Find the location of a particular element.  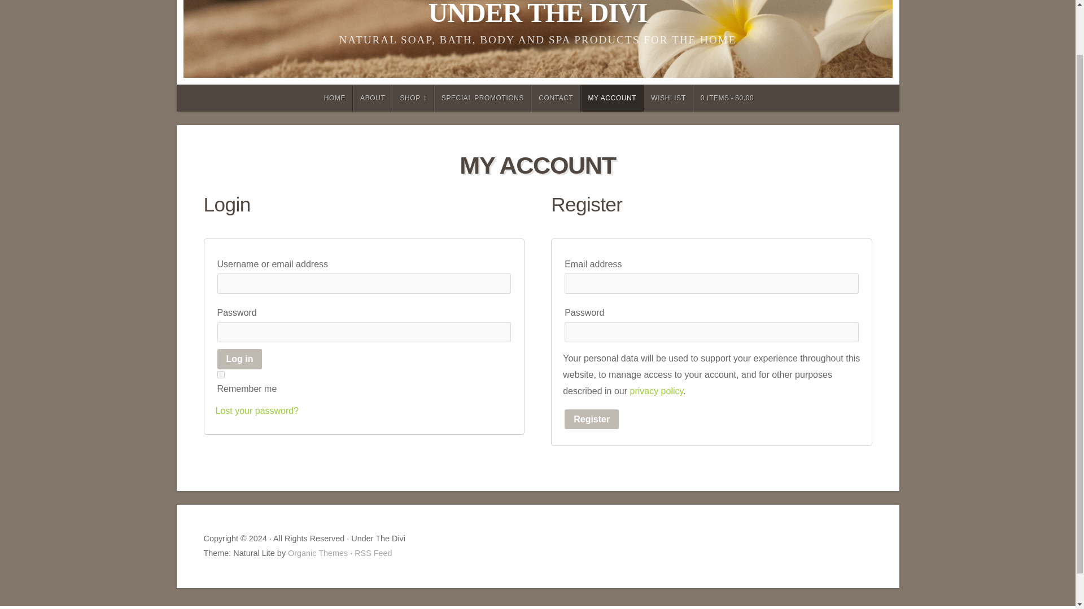

Organic Themes is located at coordinates (318, 553).